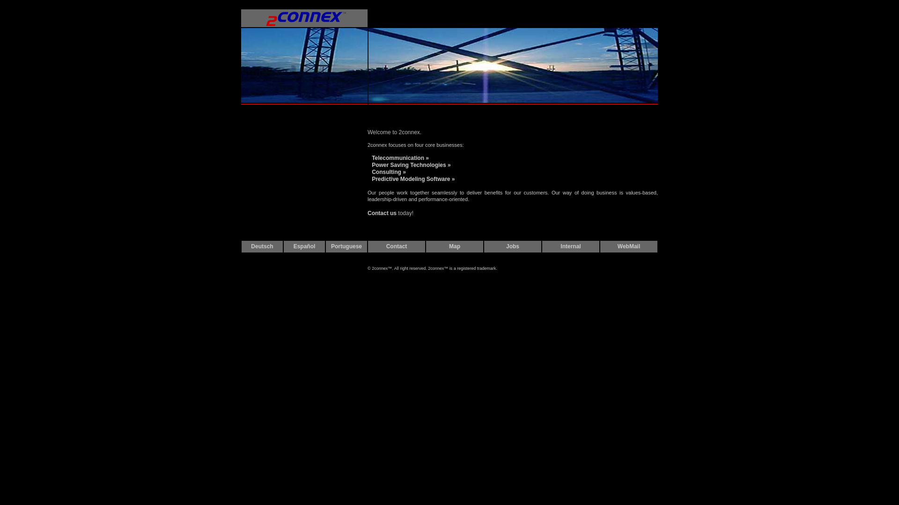 This screenshot has height=505, width=899. Describe the element at coordinates (513, 246) in the screenshot. I see `Jobs` at that location.